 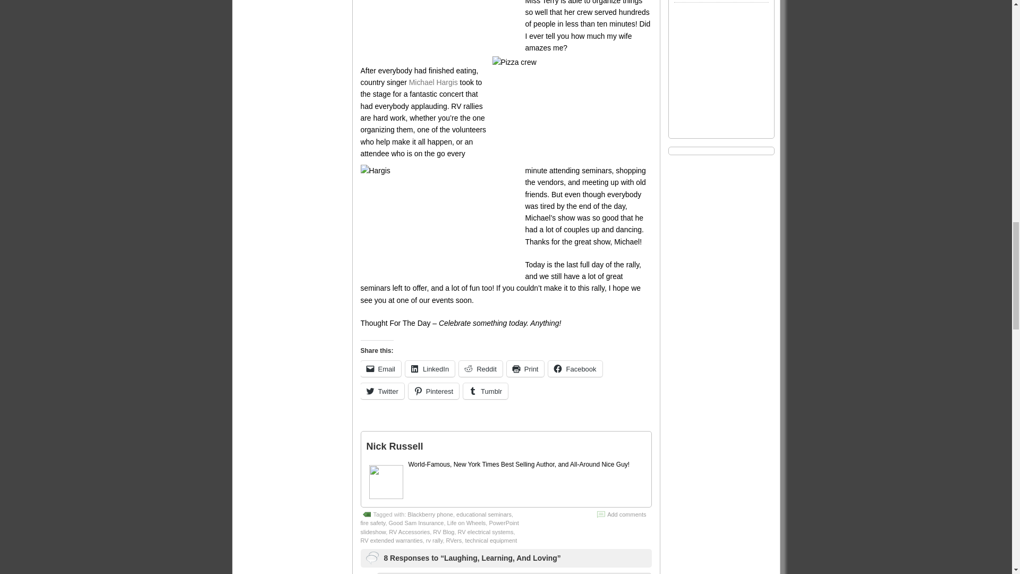 What do you see at coordinates (481, 369) in the screenshot?
I see `Reddit` at bounding box center [481, 369].